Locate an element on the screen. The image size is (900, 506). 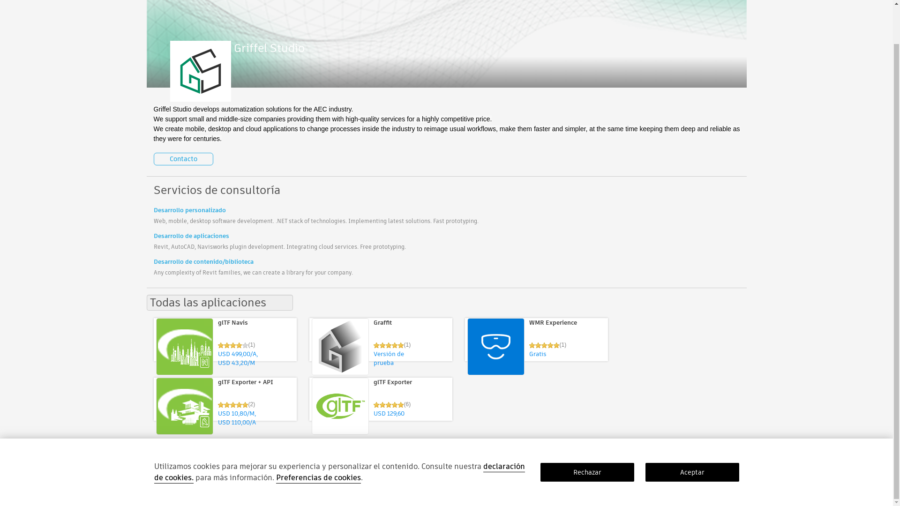
Contacto is located at coordinates (409, 454).